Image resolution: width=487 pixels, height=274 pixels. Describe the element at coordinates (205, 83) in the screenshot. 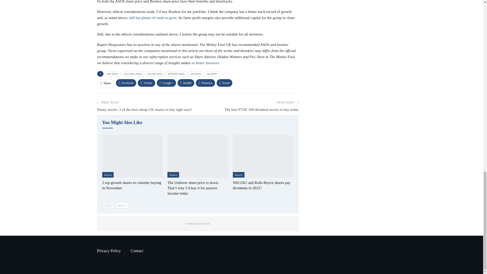

I see `Pinterest` at that location.